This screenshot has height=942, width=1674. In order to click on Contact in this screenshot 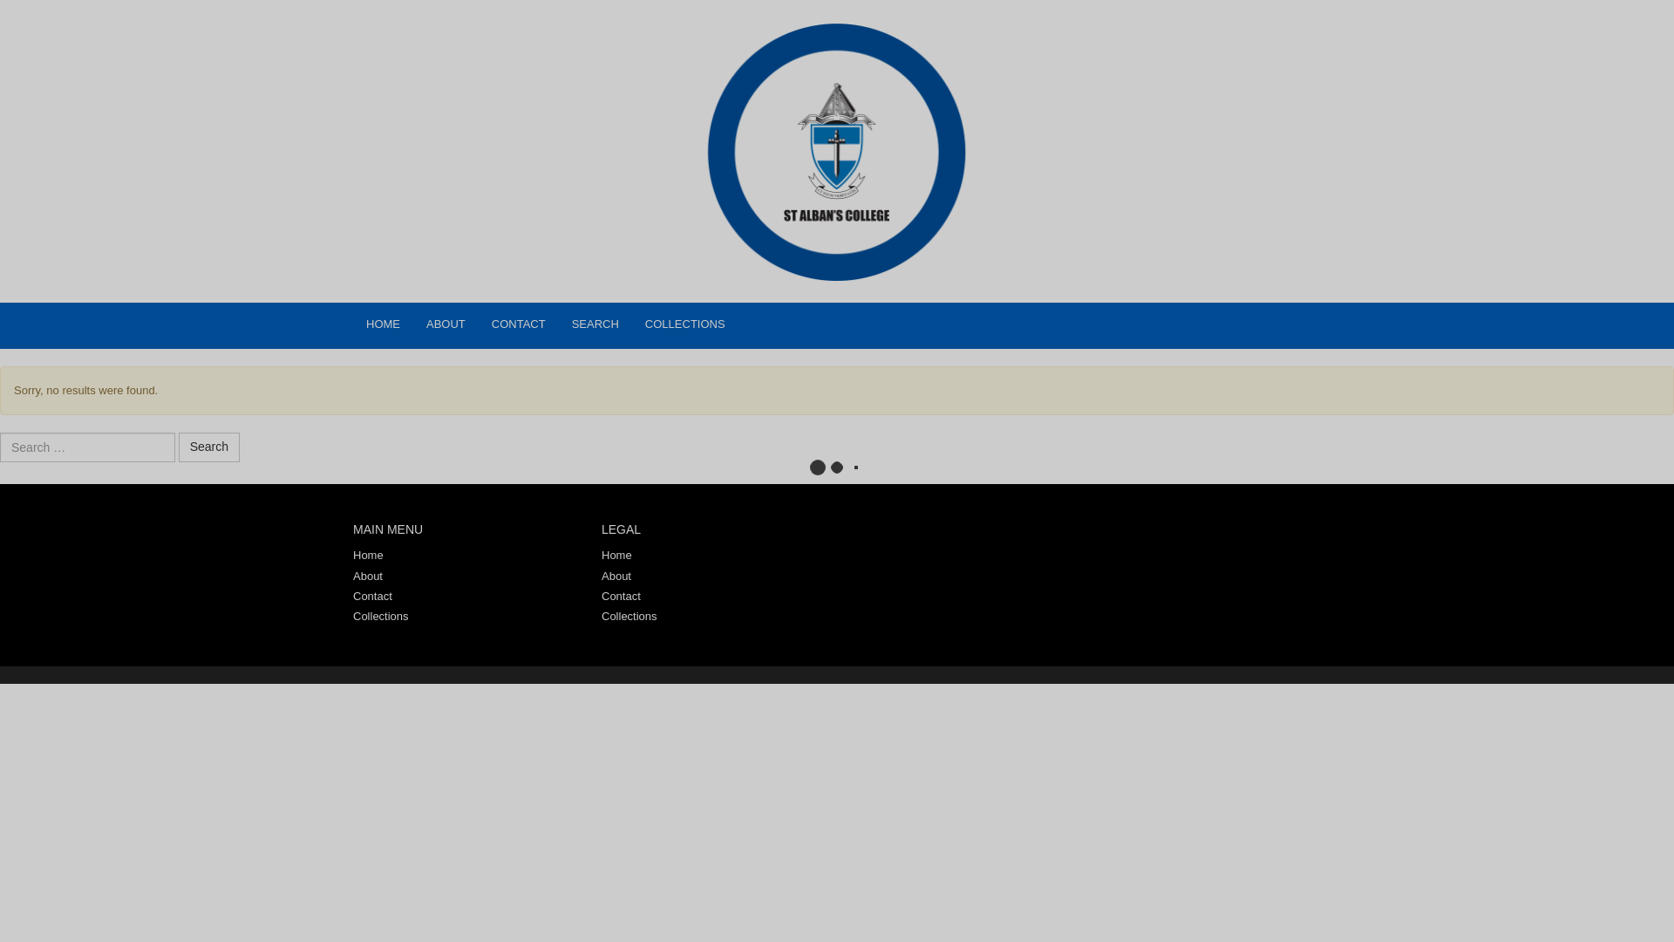, I will do `click(372, 597)`.